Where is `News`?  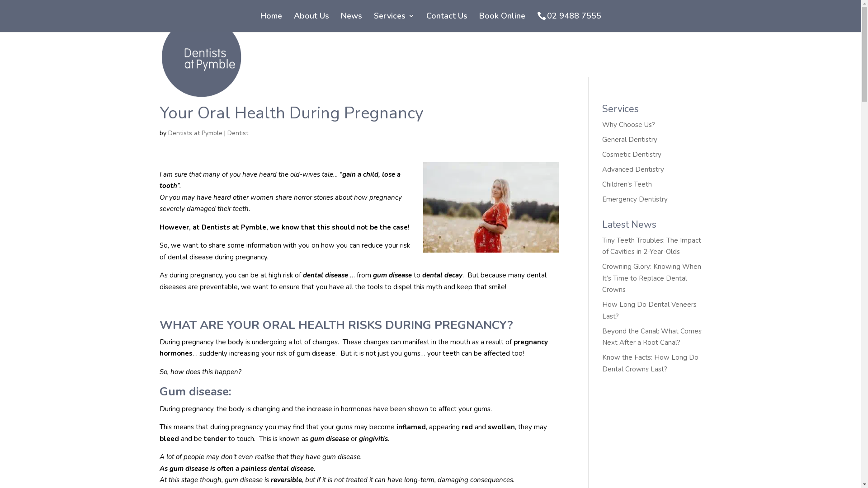 News is located at coordinates (352, 22).